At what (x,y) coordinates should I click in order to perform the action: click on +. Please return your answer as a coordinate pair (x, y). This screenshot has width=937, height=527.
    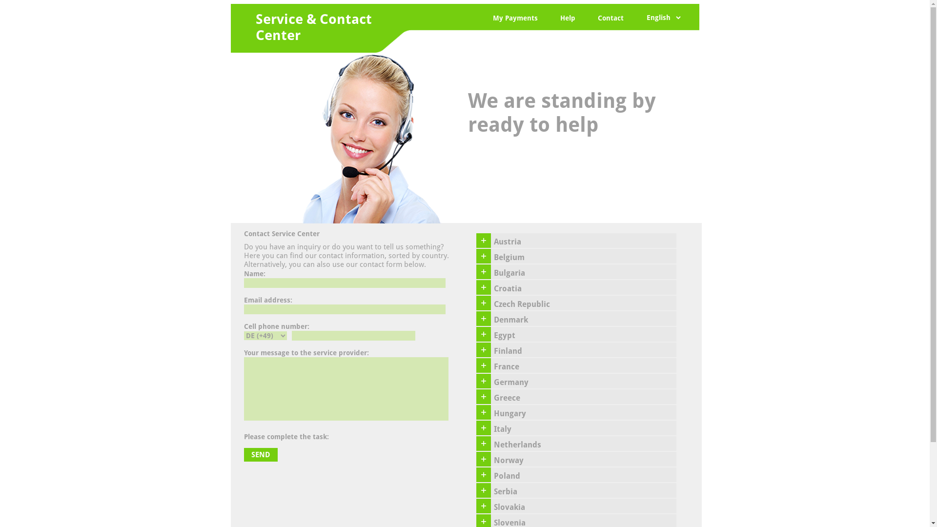
    Looking at the image, I should click on (484, 256).